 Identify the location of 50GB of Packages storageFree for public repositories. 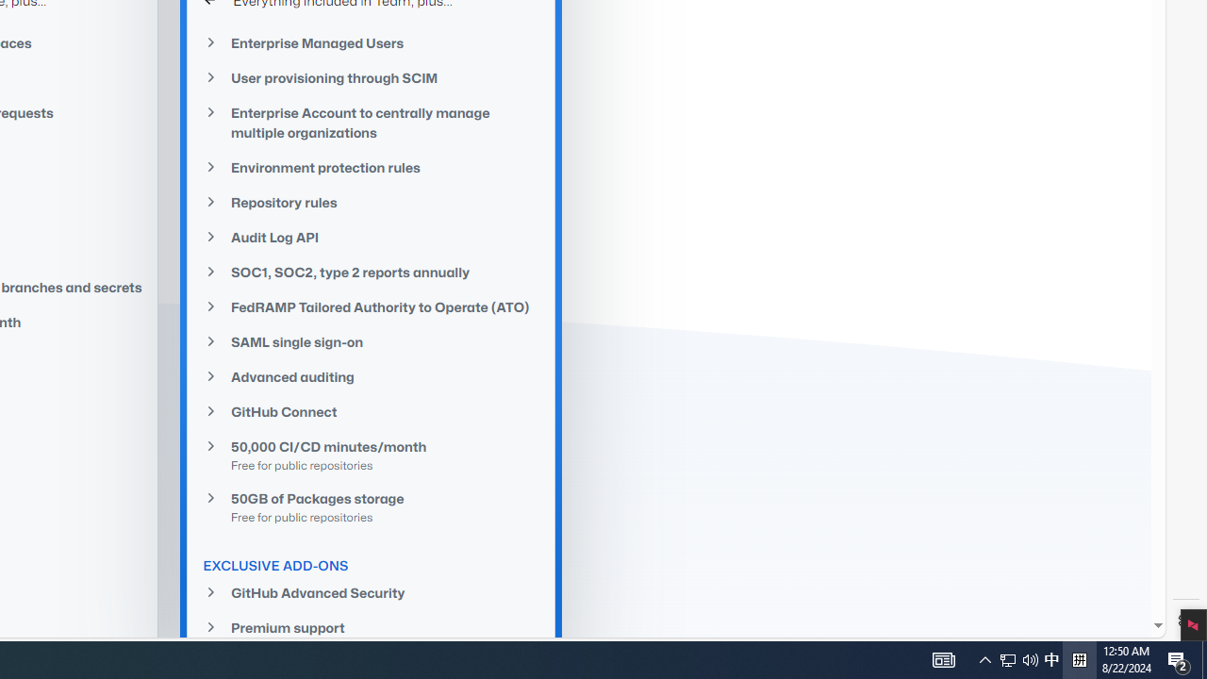
(372, 506).